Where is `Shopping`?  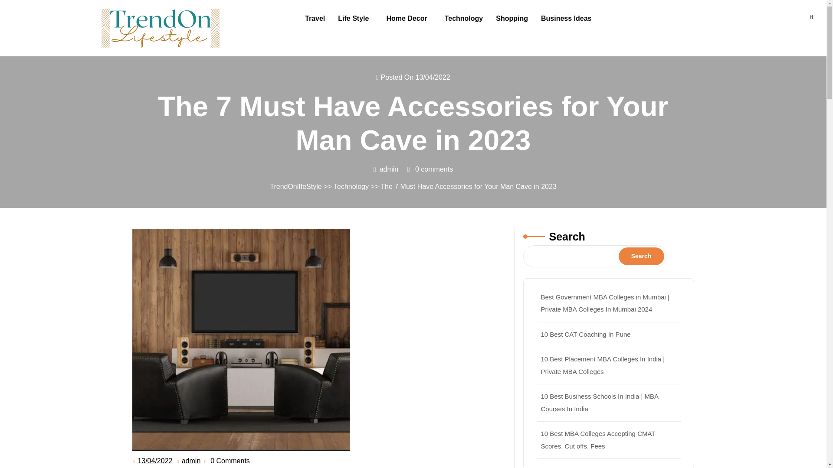
Shopping is located at coordinates (512, 18).